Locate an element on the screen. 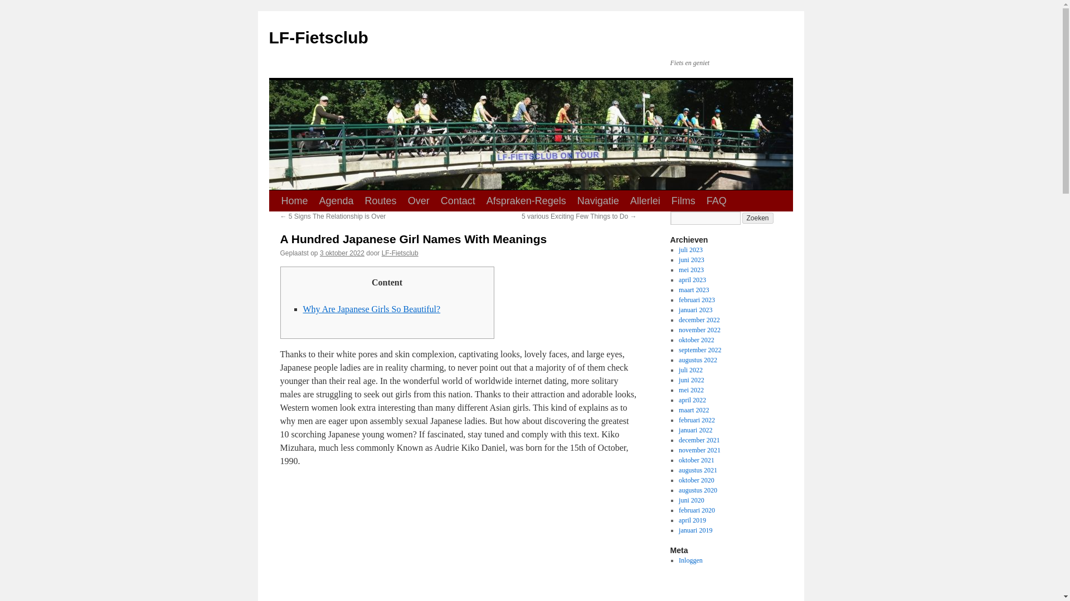 The image size is (1070, 601). juni 2023 is located at coordinates (691, 260).